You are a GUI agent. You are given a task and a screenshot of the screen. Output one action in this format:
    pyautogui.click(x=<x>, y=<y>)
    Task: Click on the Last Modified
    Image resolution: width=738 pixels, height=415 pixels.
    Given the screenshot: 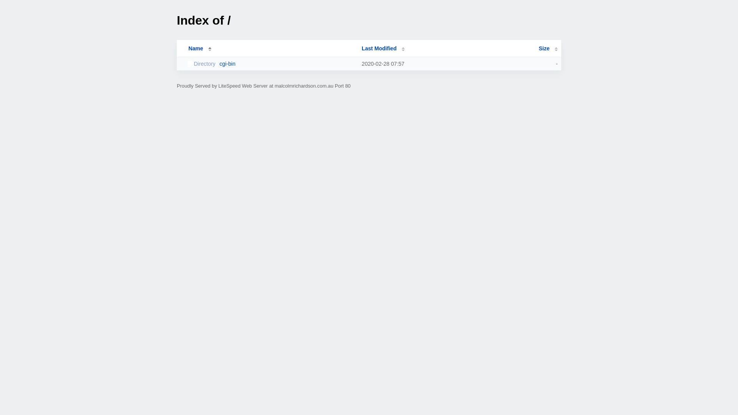 What is the action you would take?
    pyautogui.click(x=383, y=48)
    